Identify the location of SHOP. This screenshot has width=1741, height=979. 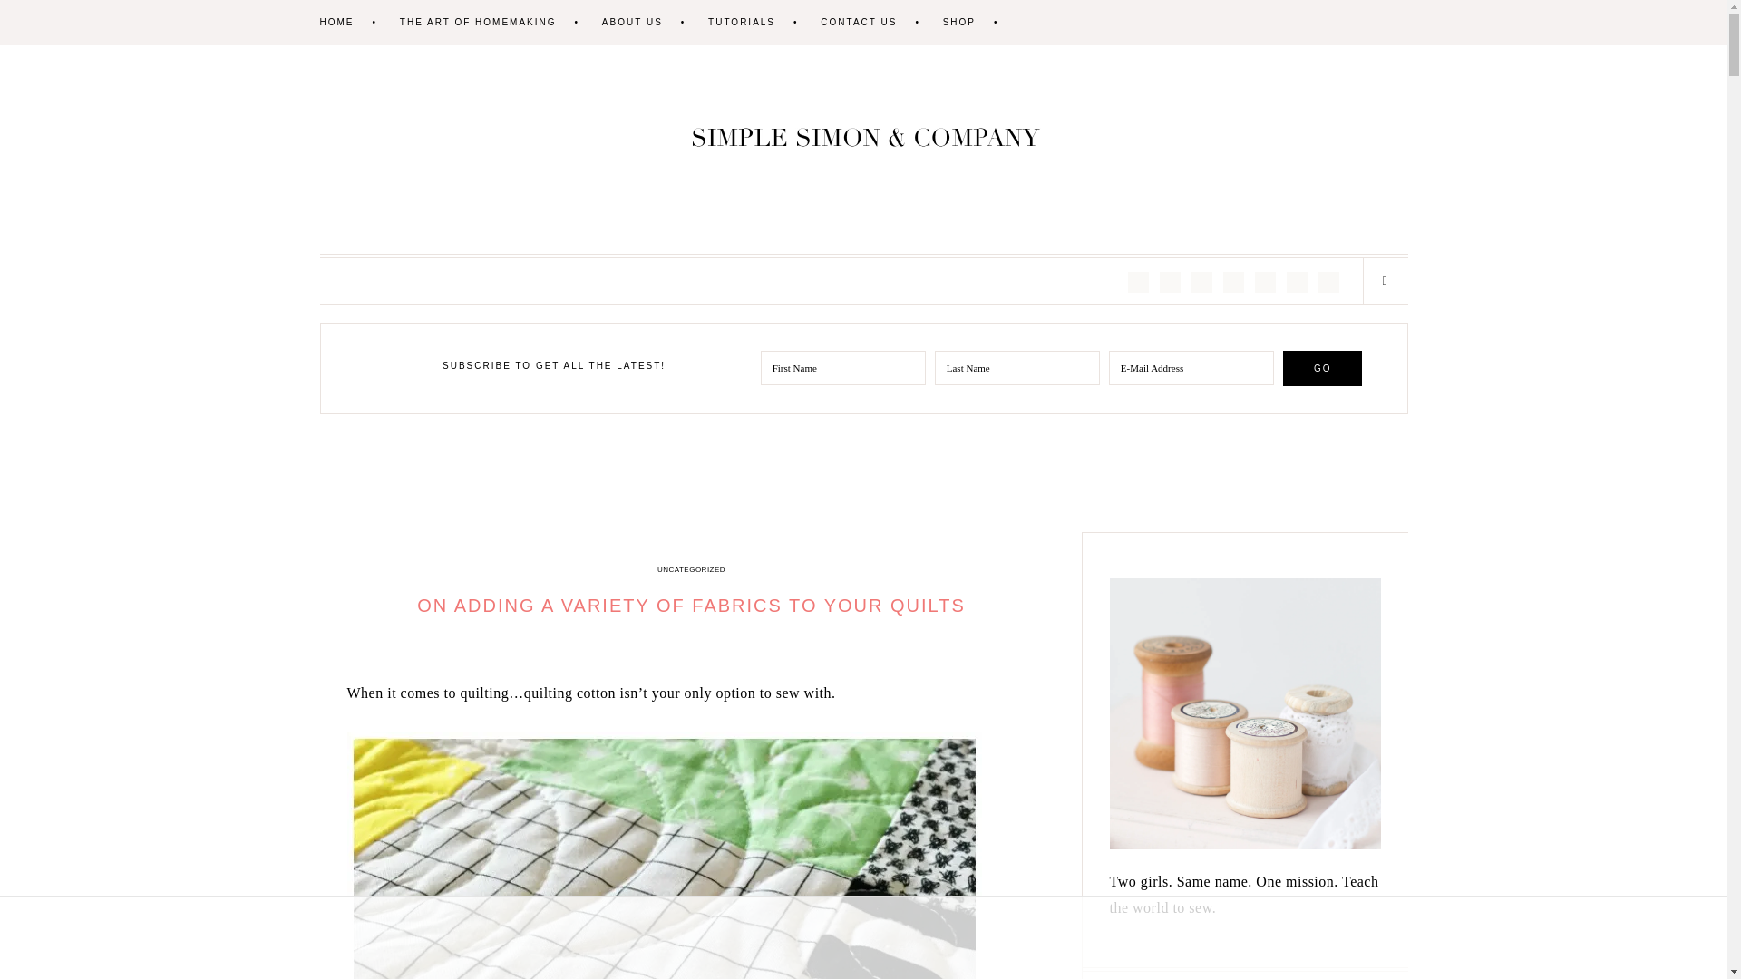
(979, 22).